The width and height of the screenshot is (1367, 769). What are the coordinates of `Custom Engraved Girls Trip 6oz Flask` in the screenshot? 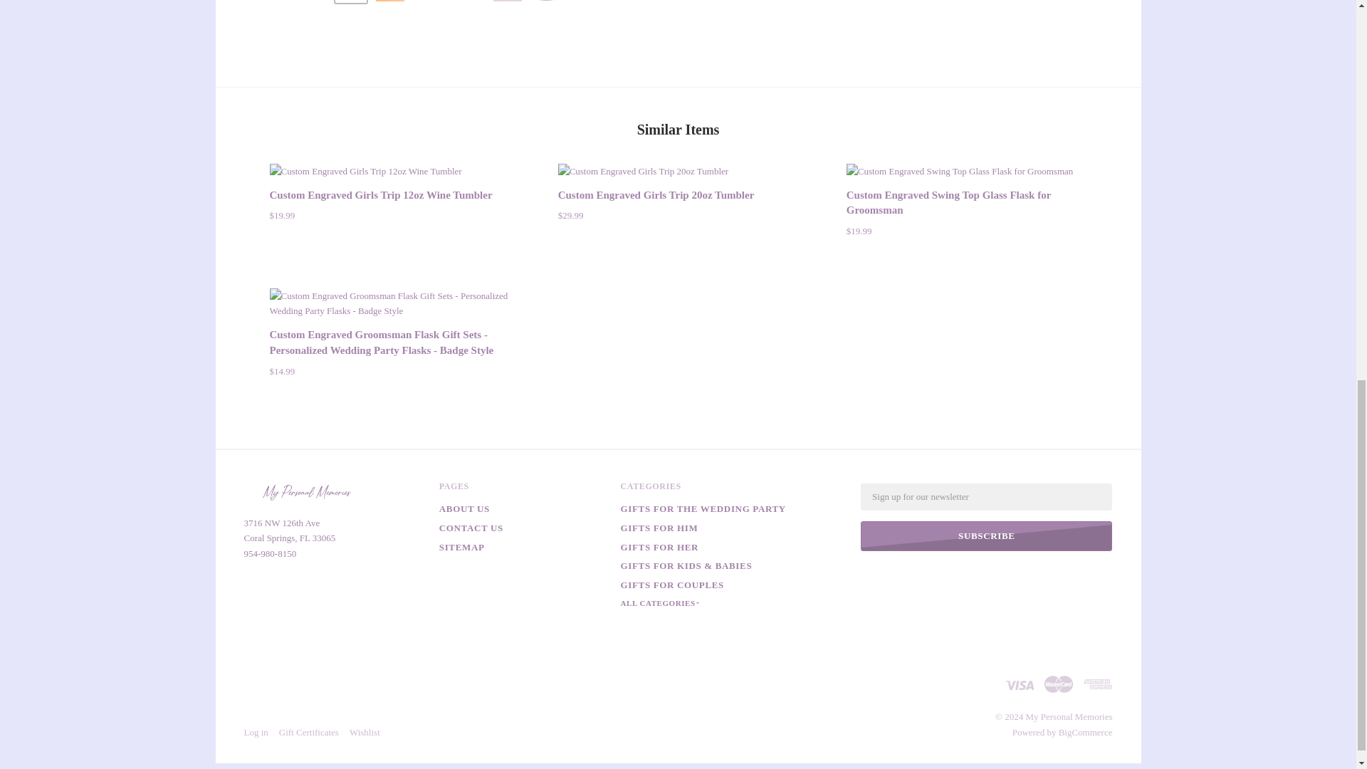 It's located at (547, 1).